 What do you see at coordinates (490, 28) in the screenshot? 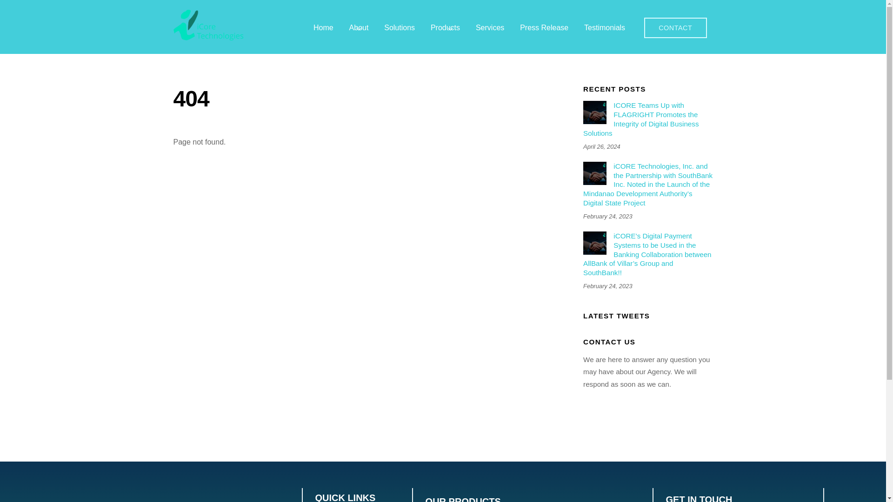
I see `Services` at bounding box center [490, 28].